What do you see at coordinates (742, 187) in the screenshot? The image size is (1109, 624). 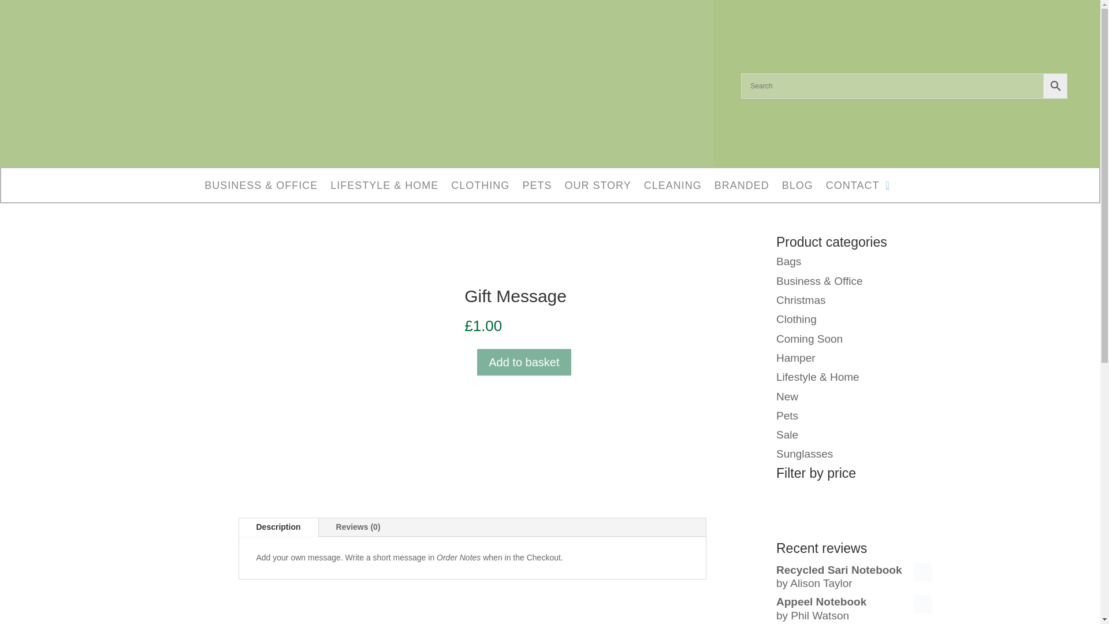 I see `BRANDED` at bounding box center [742, 187].